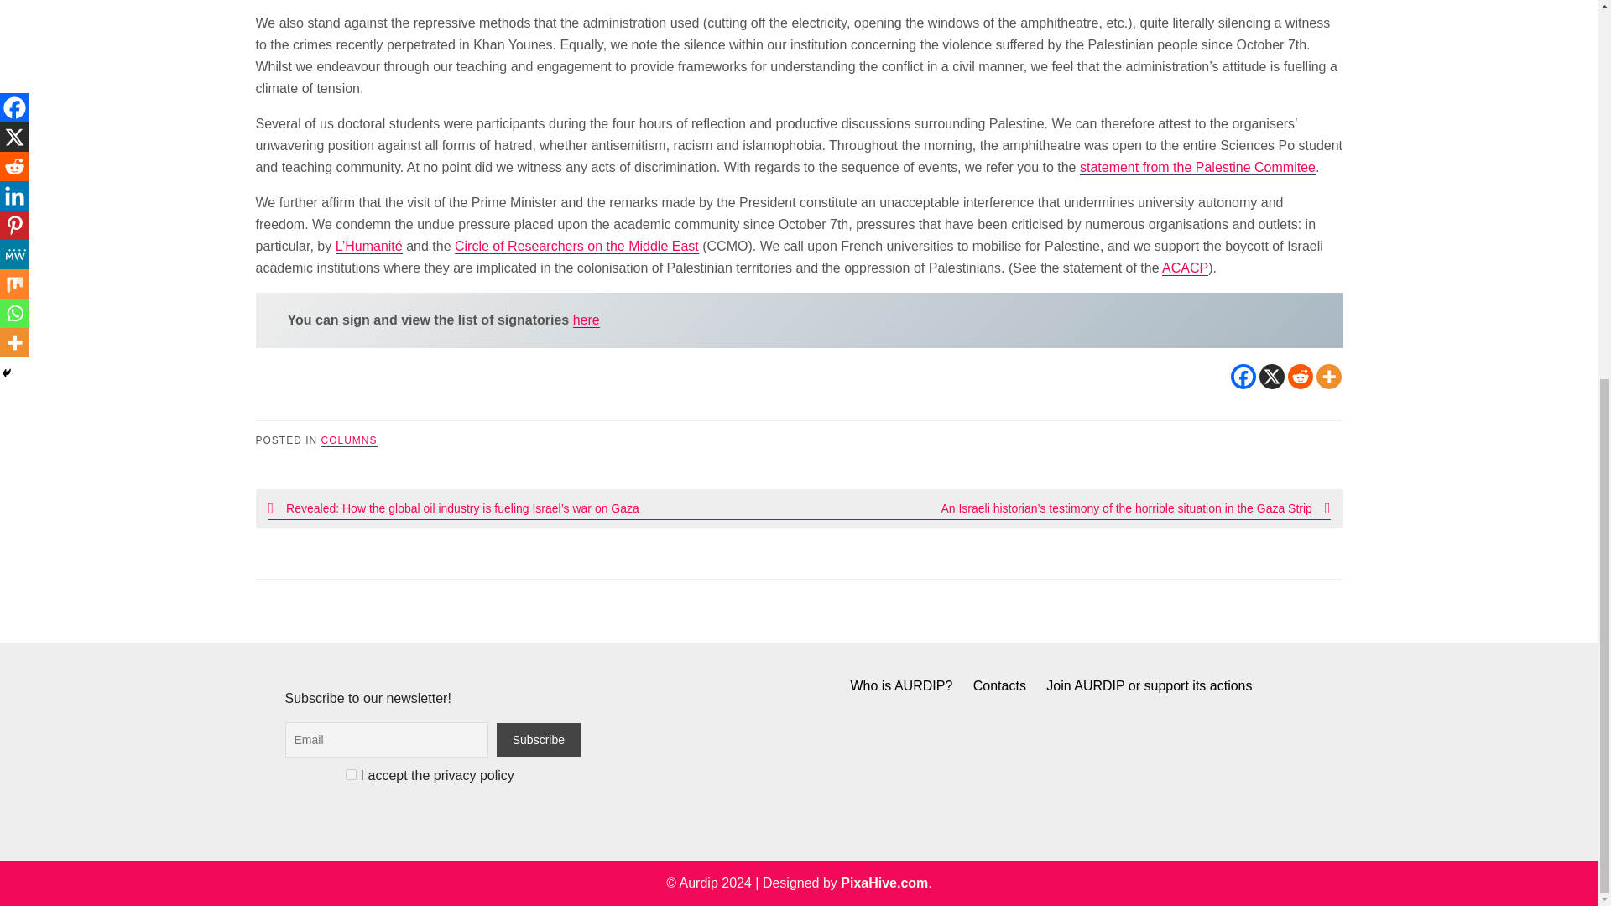 This screenshot has width=1611, height=906. What do you see at coordinates (1197, 168) in the screenshot?
I see `statement from the Palestine Commitee` at bounding box center [1197, 168].